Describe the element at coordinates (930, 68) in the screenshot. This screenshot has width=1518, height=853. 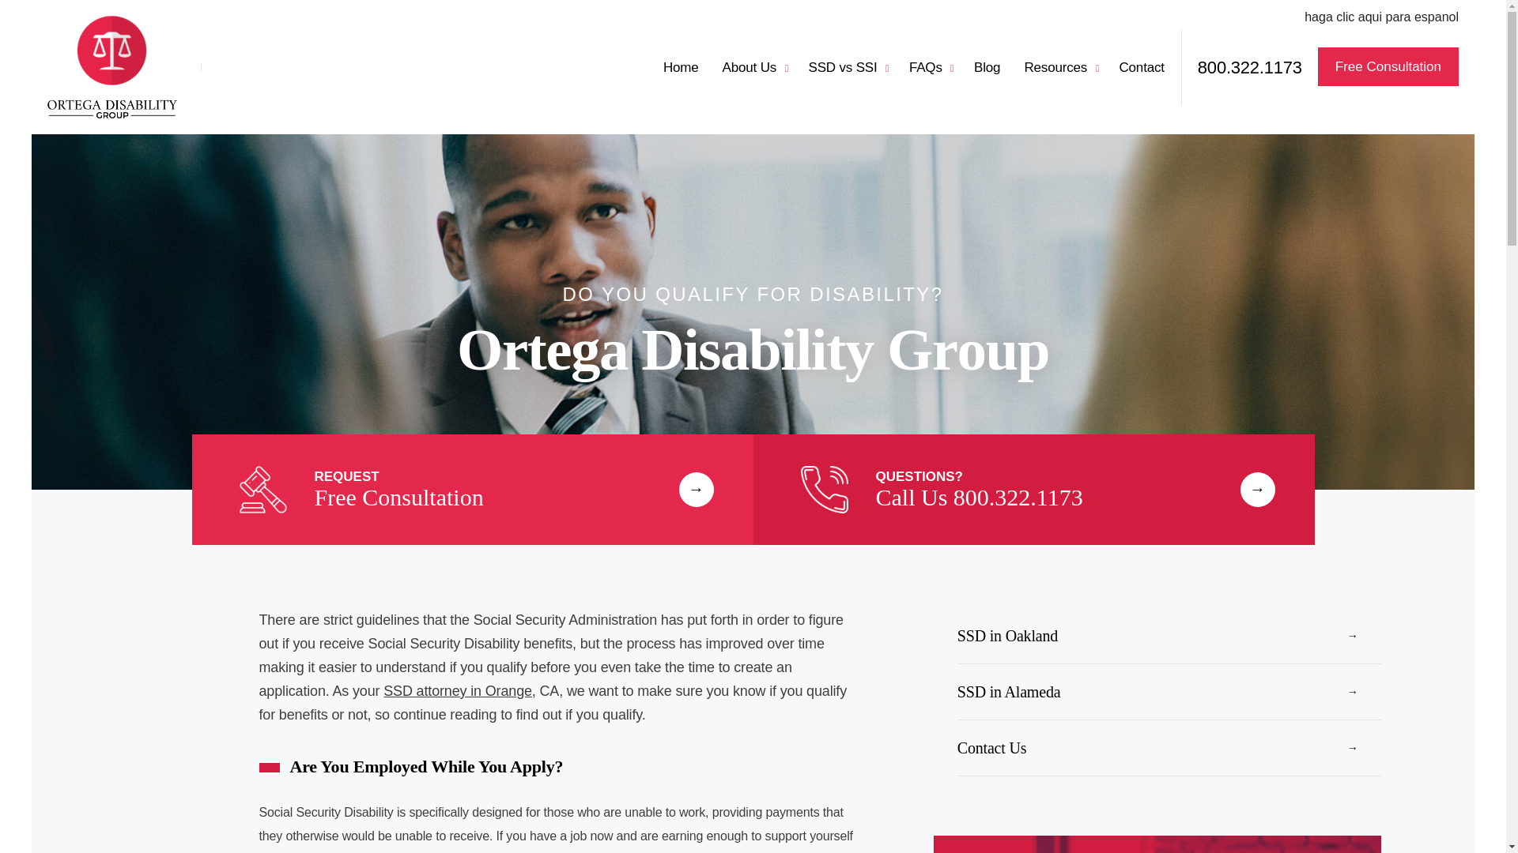
I see `800.322.1173` at that location.